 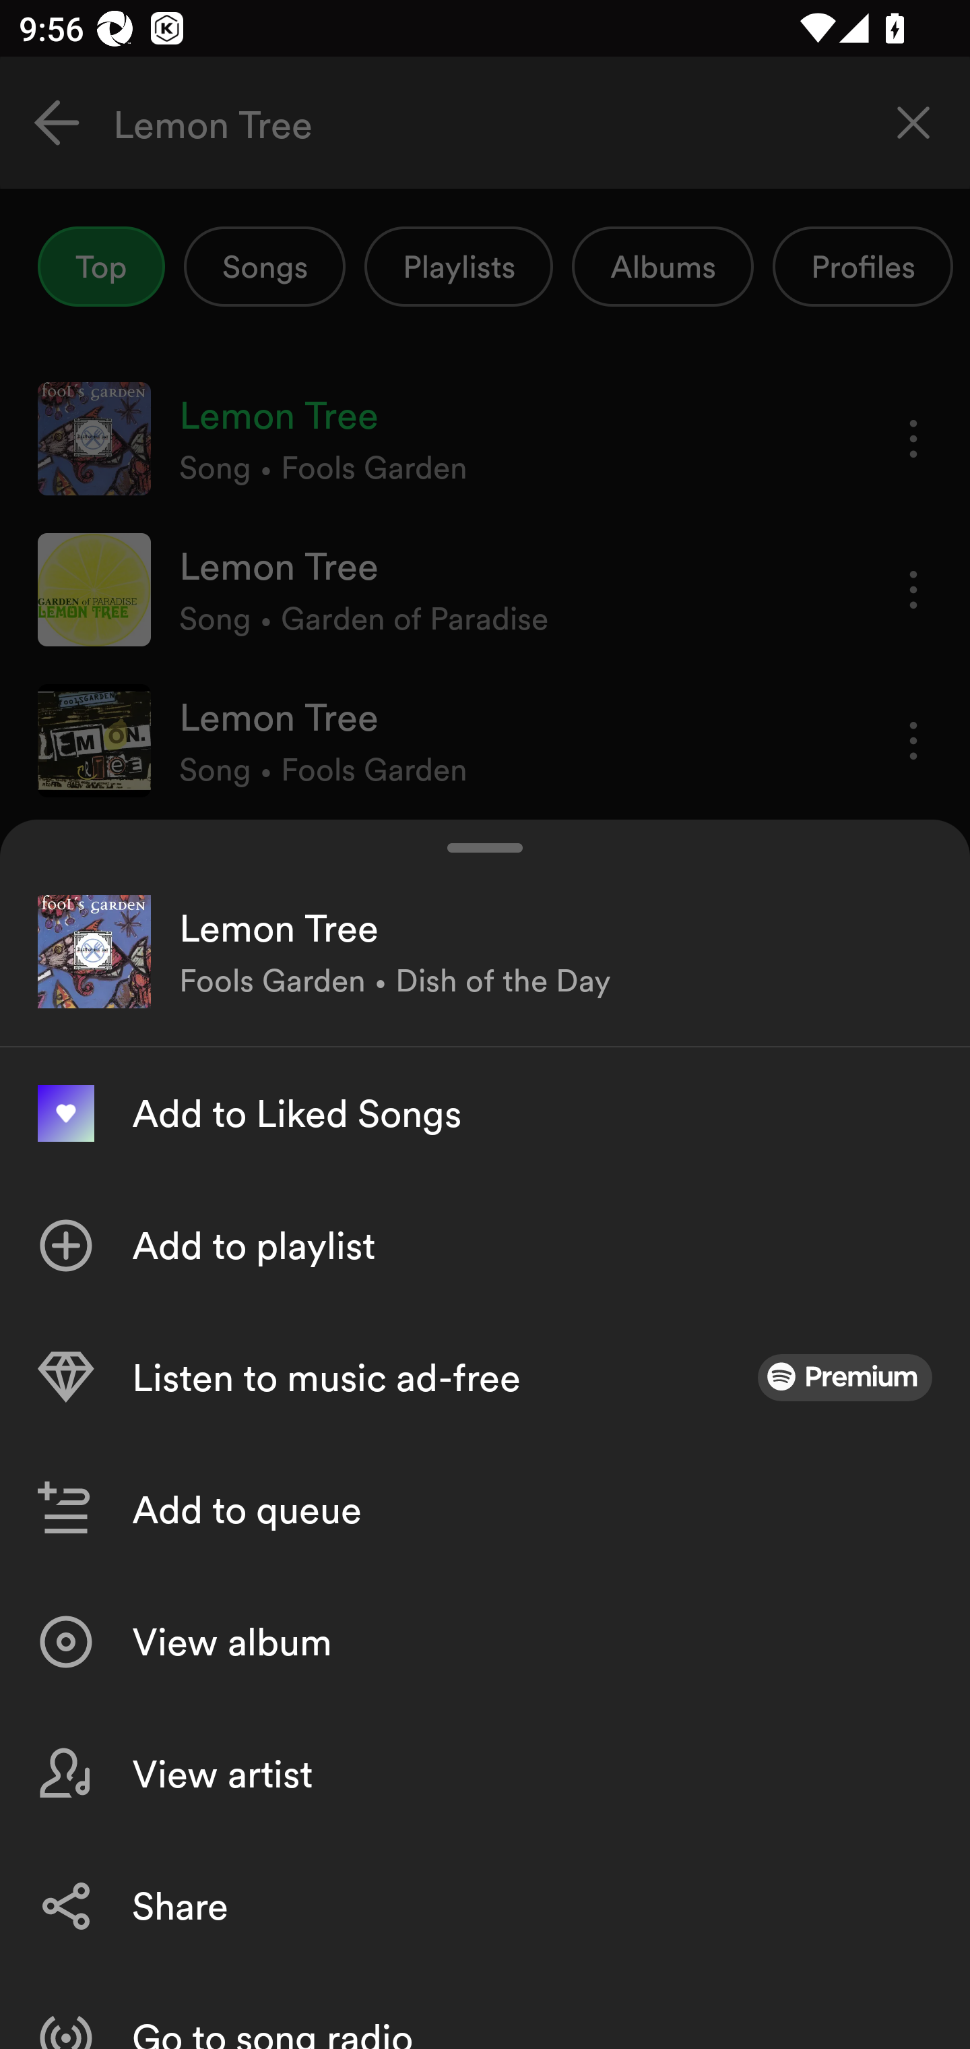 What do you see at coordinates (485, 1246) in the screenshot?
I see `Add to playlist` at bounding box center [485, 1246].